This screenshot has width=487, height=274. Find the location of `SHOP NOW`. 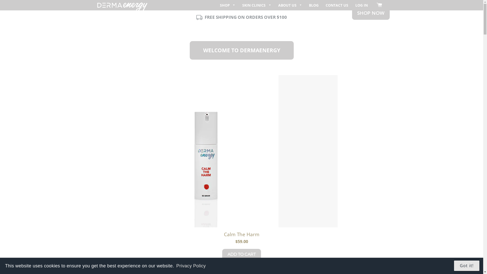

SHOP NOW is located at coordinates (371, 13).